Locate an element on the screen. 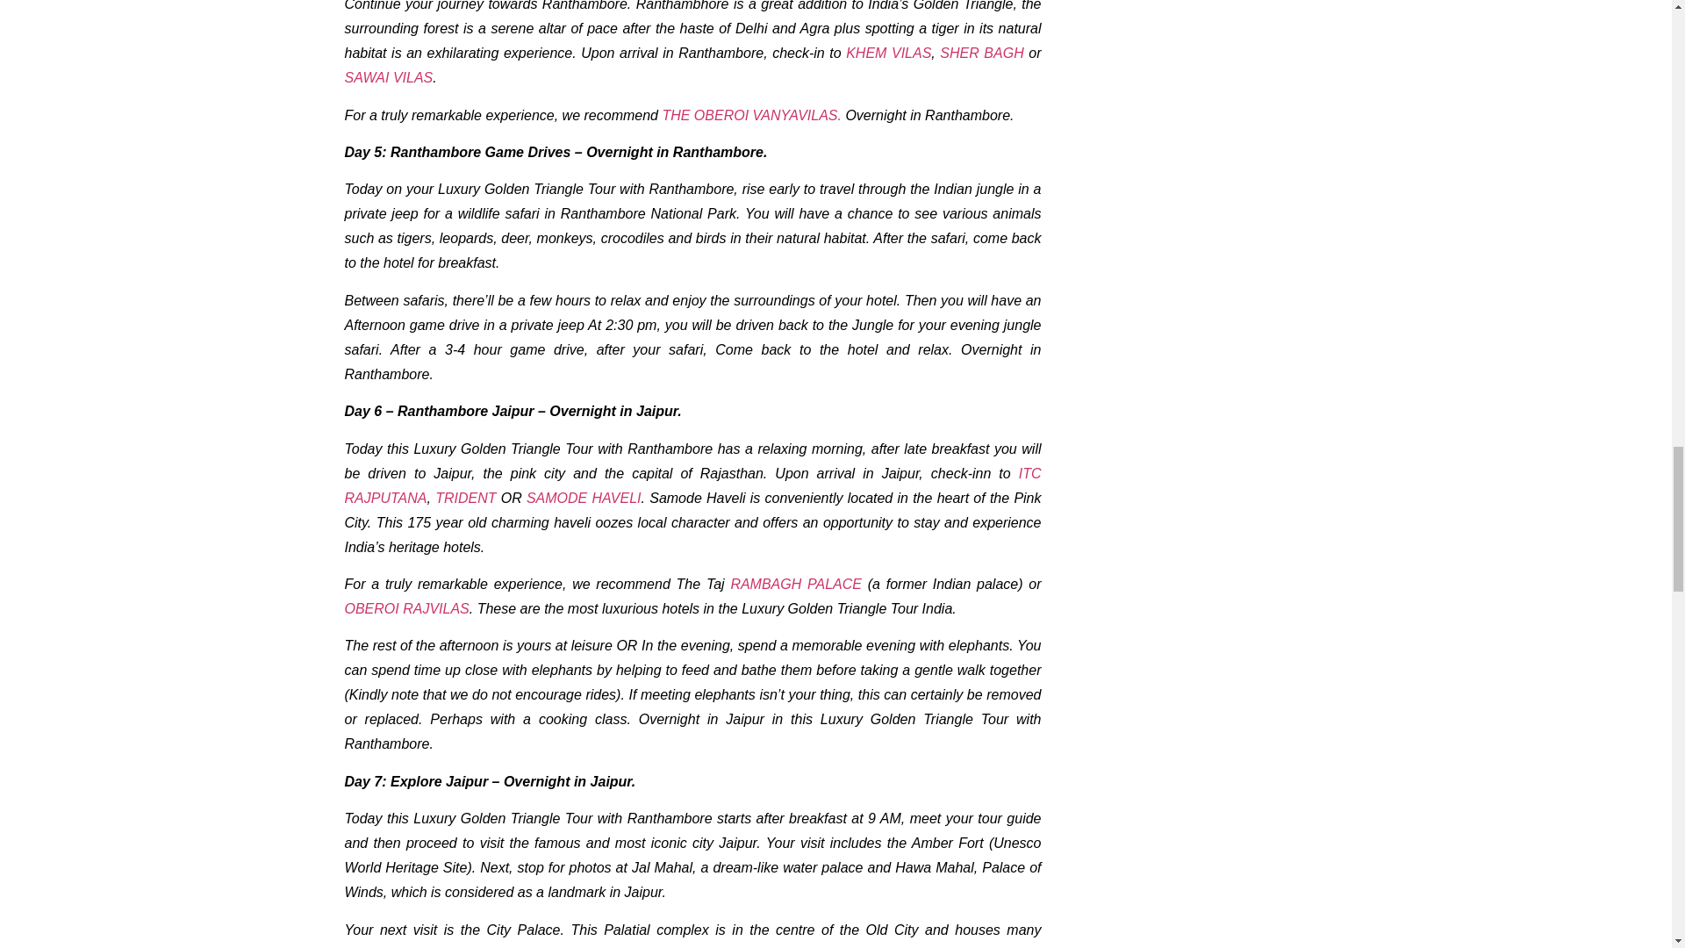 The width and height of the screenshot is (1685, 948). SAWAI VILAS is located at coordinates (388, 77).